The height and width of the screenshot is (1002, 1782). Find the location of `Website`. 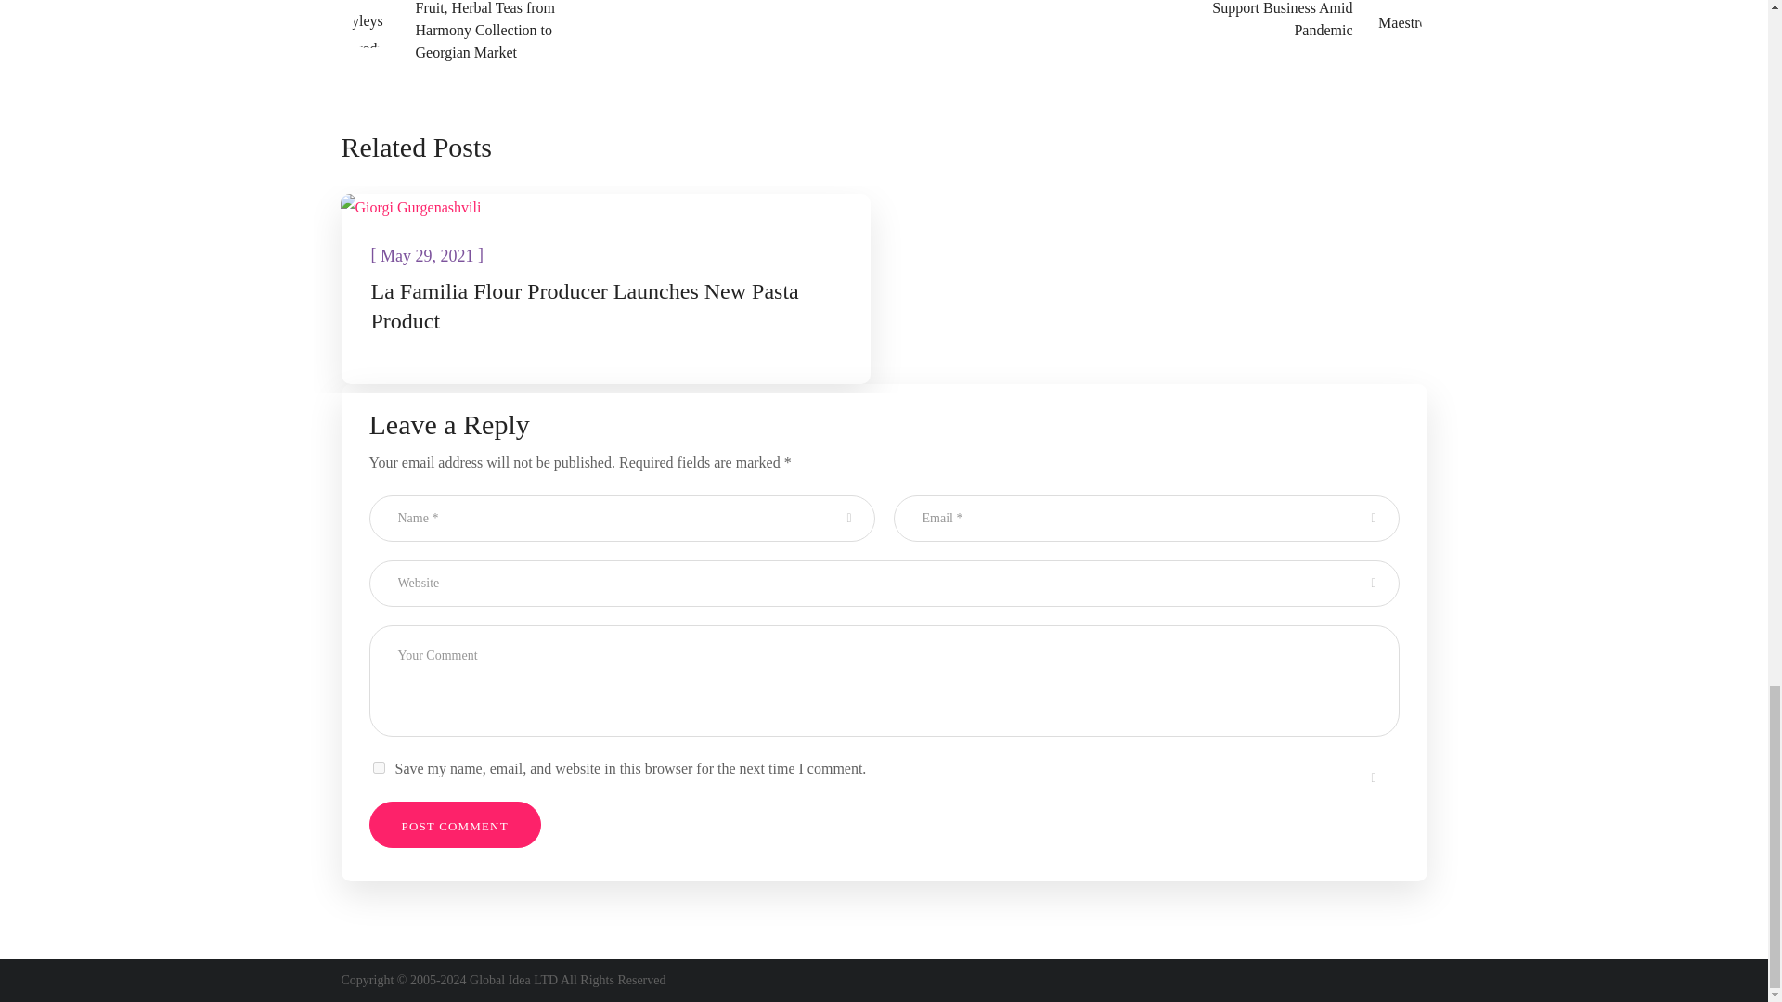

Website is located at coordinates (884, 583).